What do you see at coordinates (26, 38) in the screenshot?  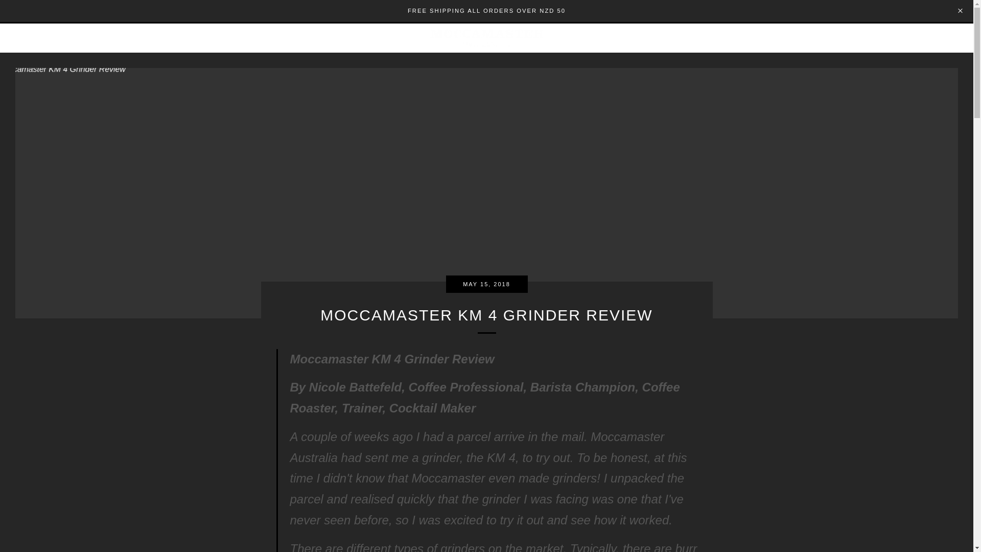 I see `HOME` at bounding box center [26, 38].